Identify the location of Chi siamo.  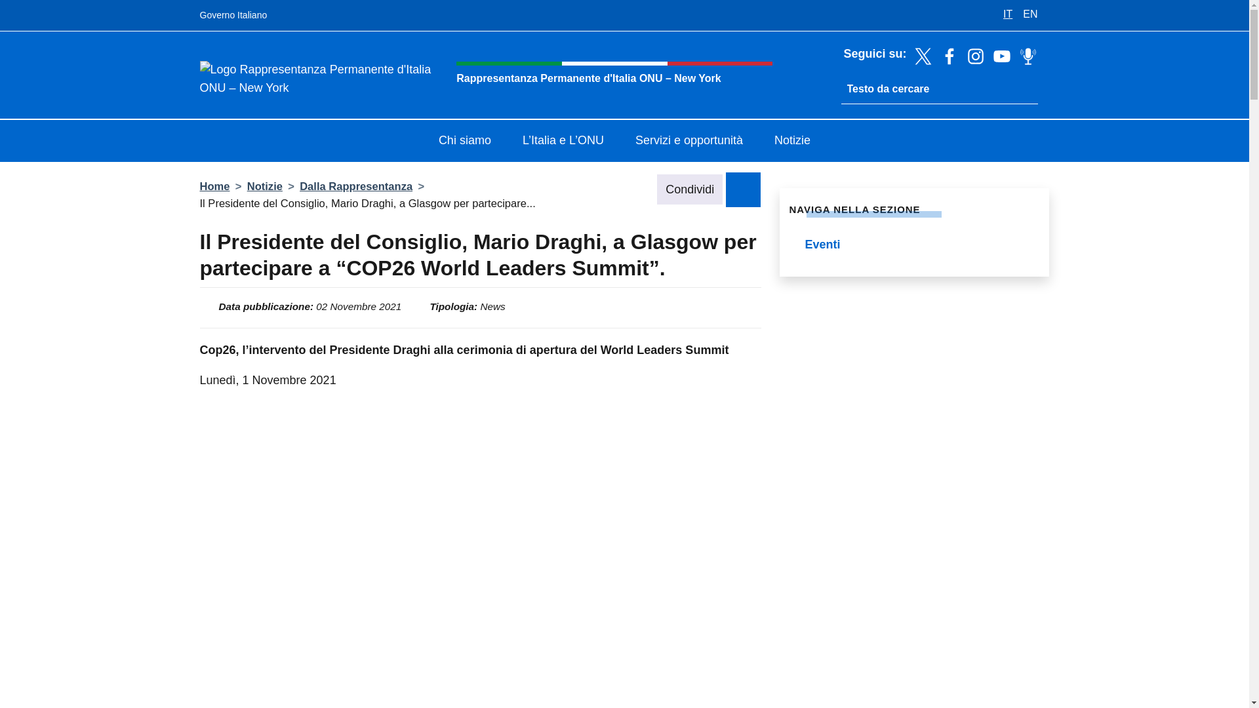
(465, 142).